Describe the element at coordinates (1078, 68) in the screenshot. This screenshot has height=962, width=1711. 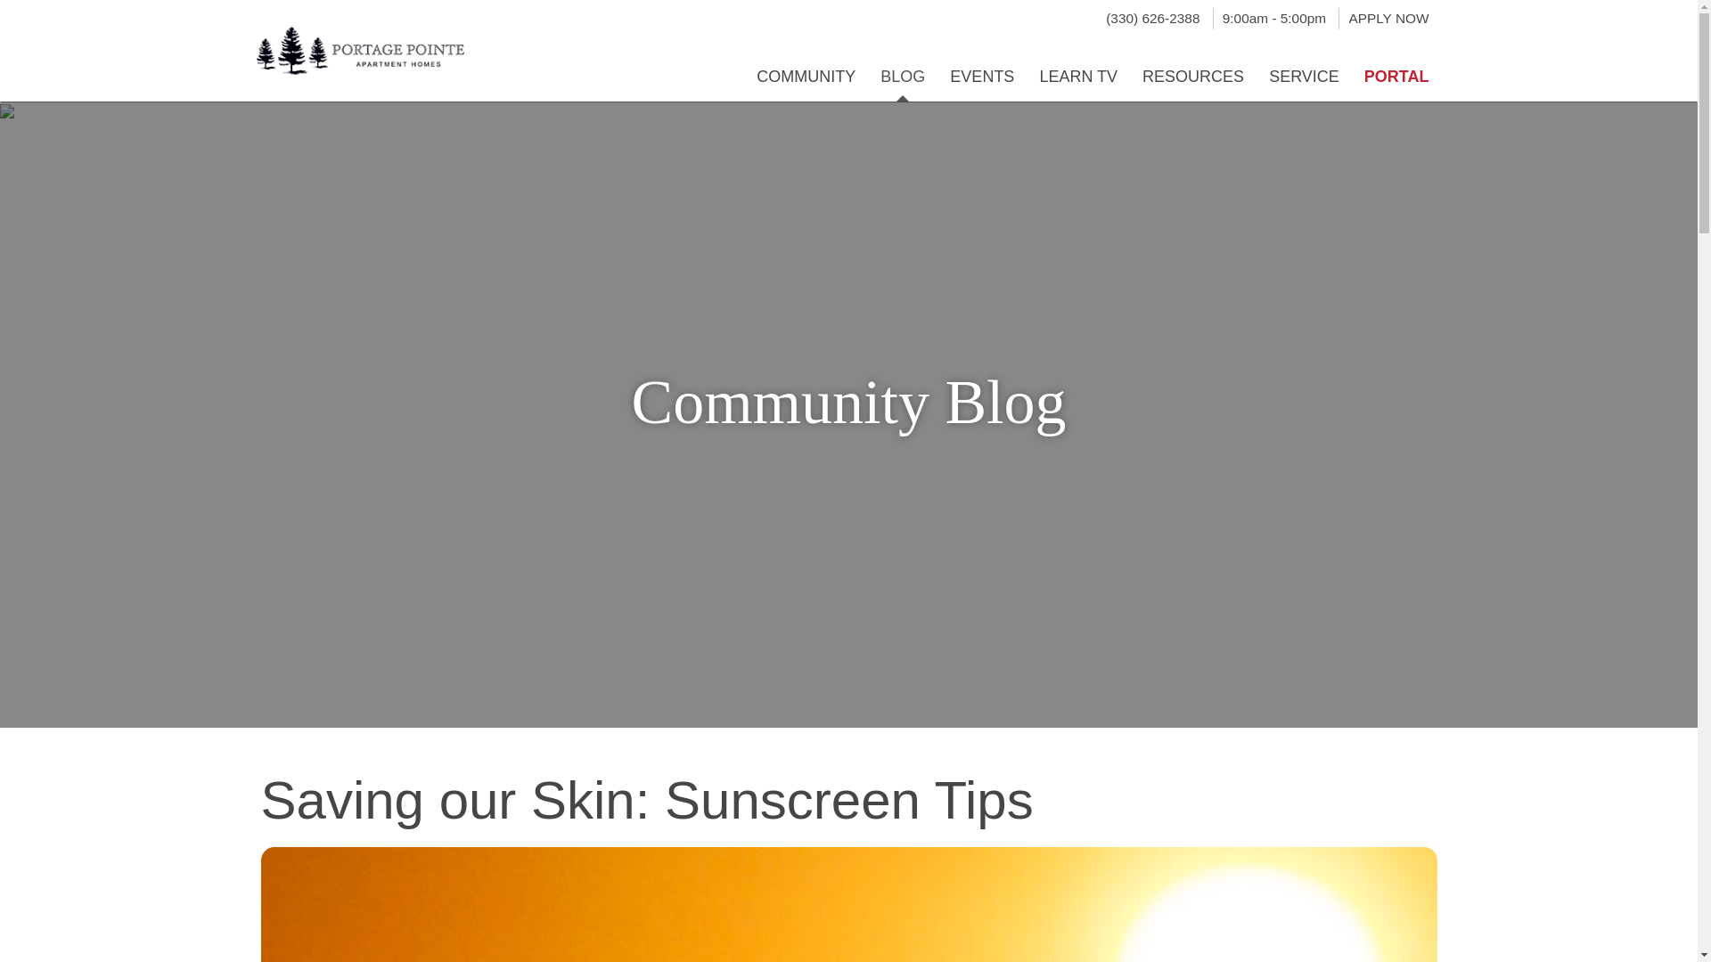
I see `LEARN TV` at that location.